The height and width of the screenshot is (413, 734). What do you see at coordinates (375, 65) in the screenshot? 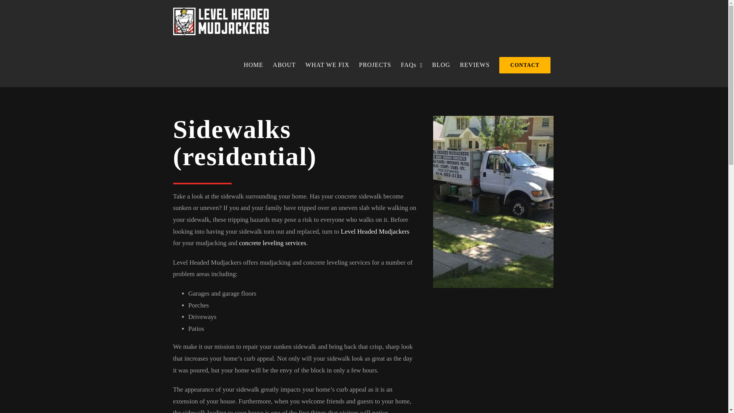
I see `PROJECTS` at bounding box center [375, 65].